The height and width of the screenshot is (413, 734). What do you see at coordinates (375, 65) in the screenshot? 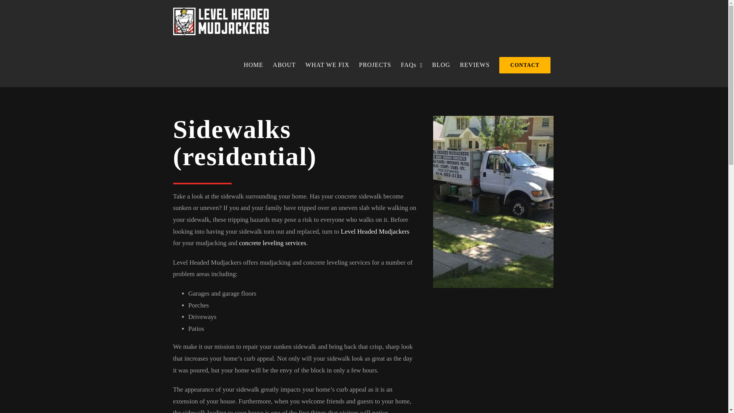
I see `PROJECTS` at bounding box center [375, 65].